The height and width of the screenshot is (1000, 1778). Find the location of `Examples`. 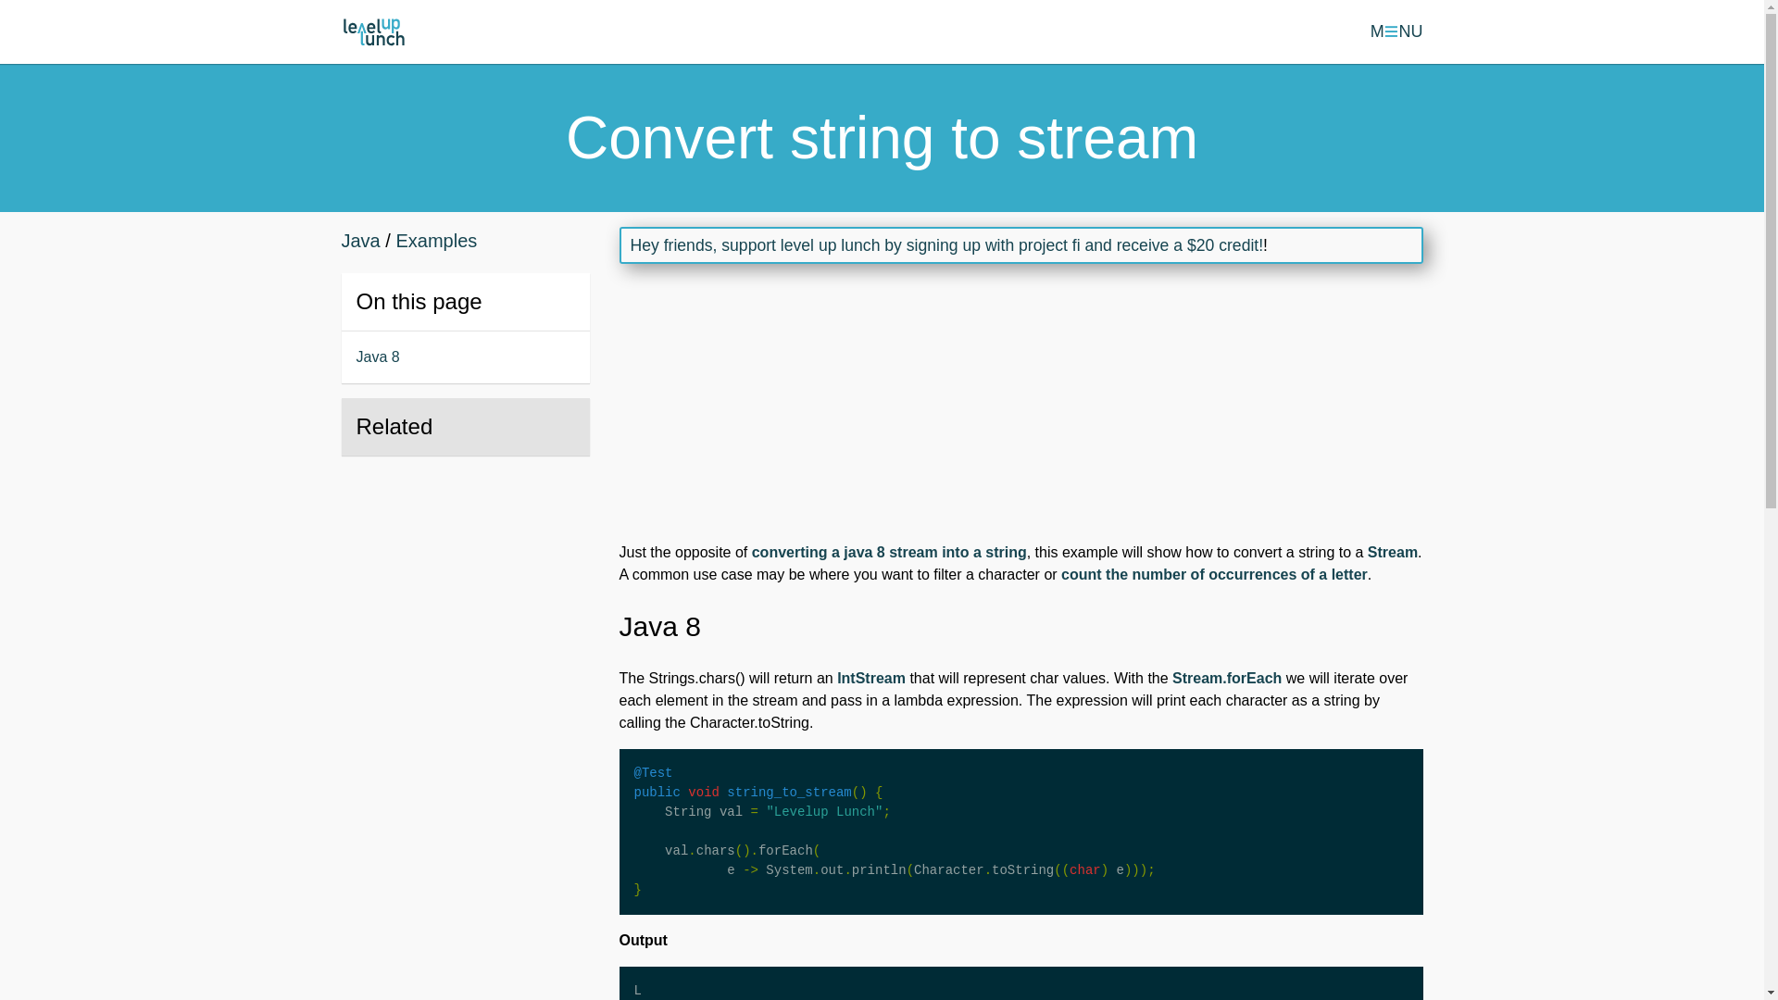

Examples is located at coordinates (435, 241).